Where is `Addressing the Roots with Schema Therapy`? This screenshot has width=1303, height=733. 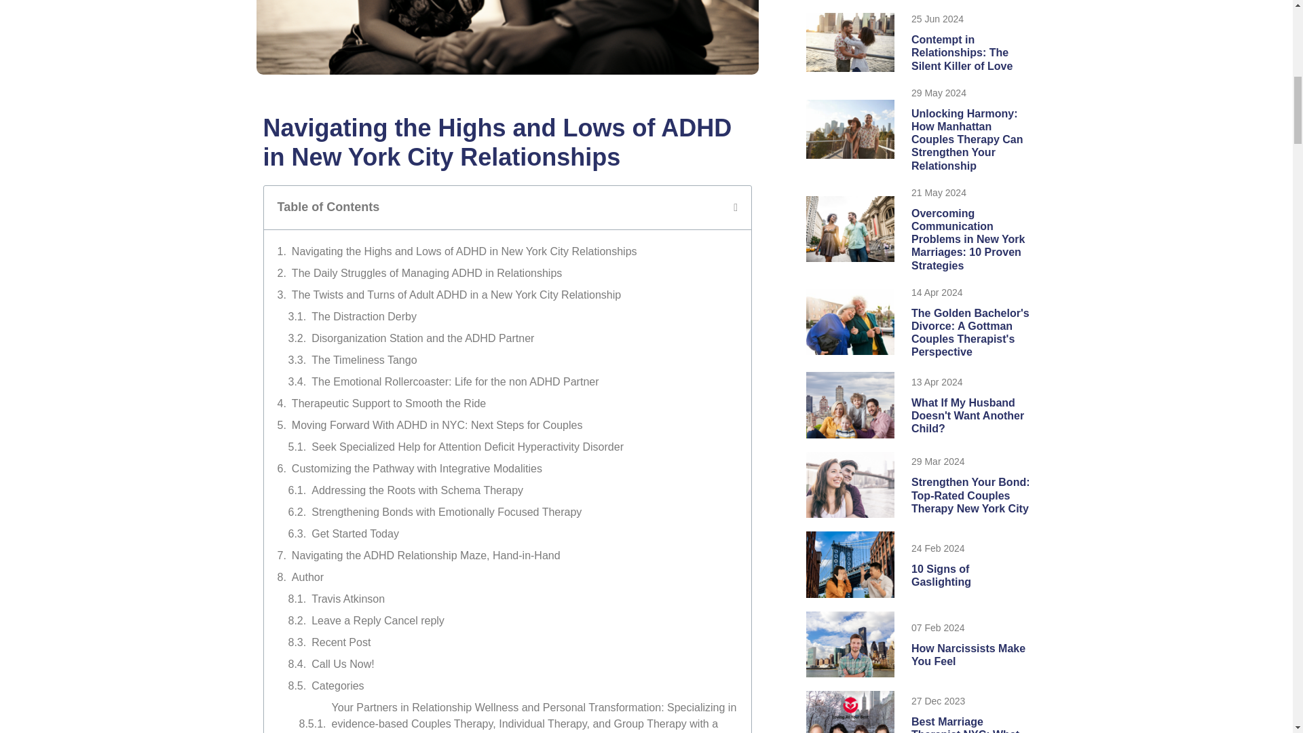 Addressing the Roots with Schema Therapy is located at coordinates (417, 490).